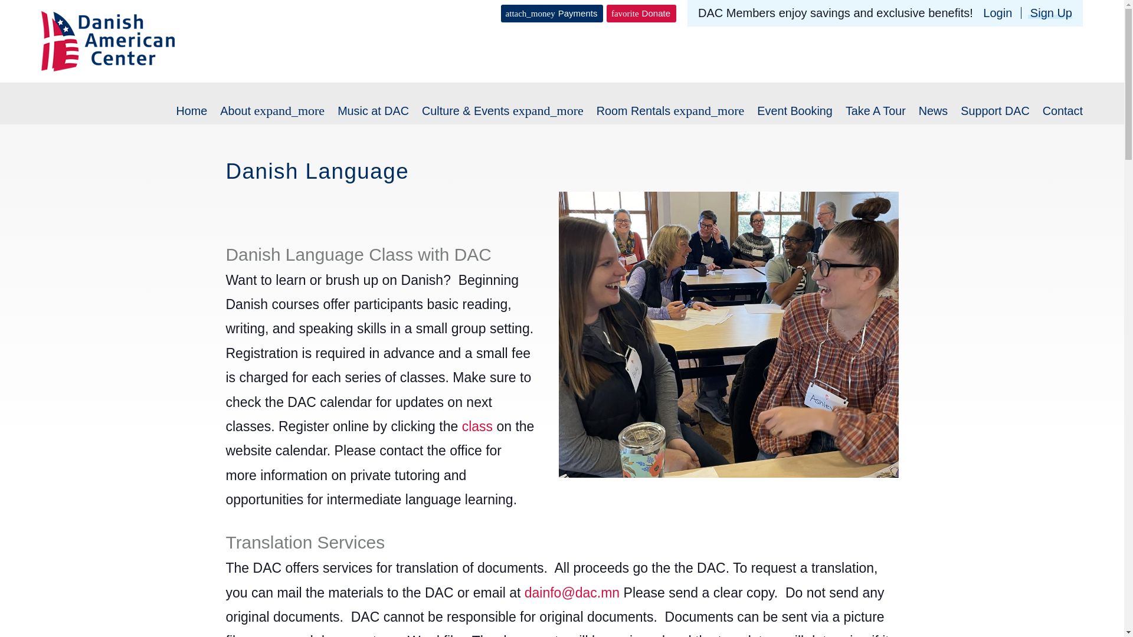 This screenshot has width=1133, height=637. Describe the element at coordinates (634, 111) in the screenshot. I see `Room Rentals` at that location.